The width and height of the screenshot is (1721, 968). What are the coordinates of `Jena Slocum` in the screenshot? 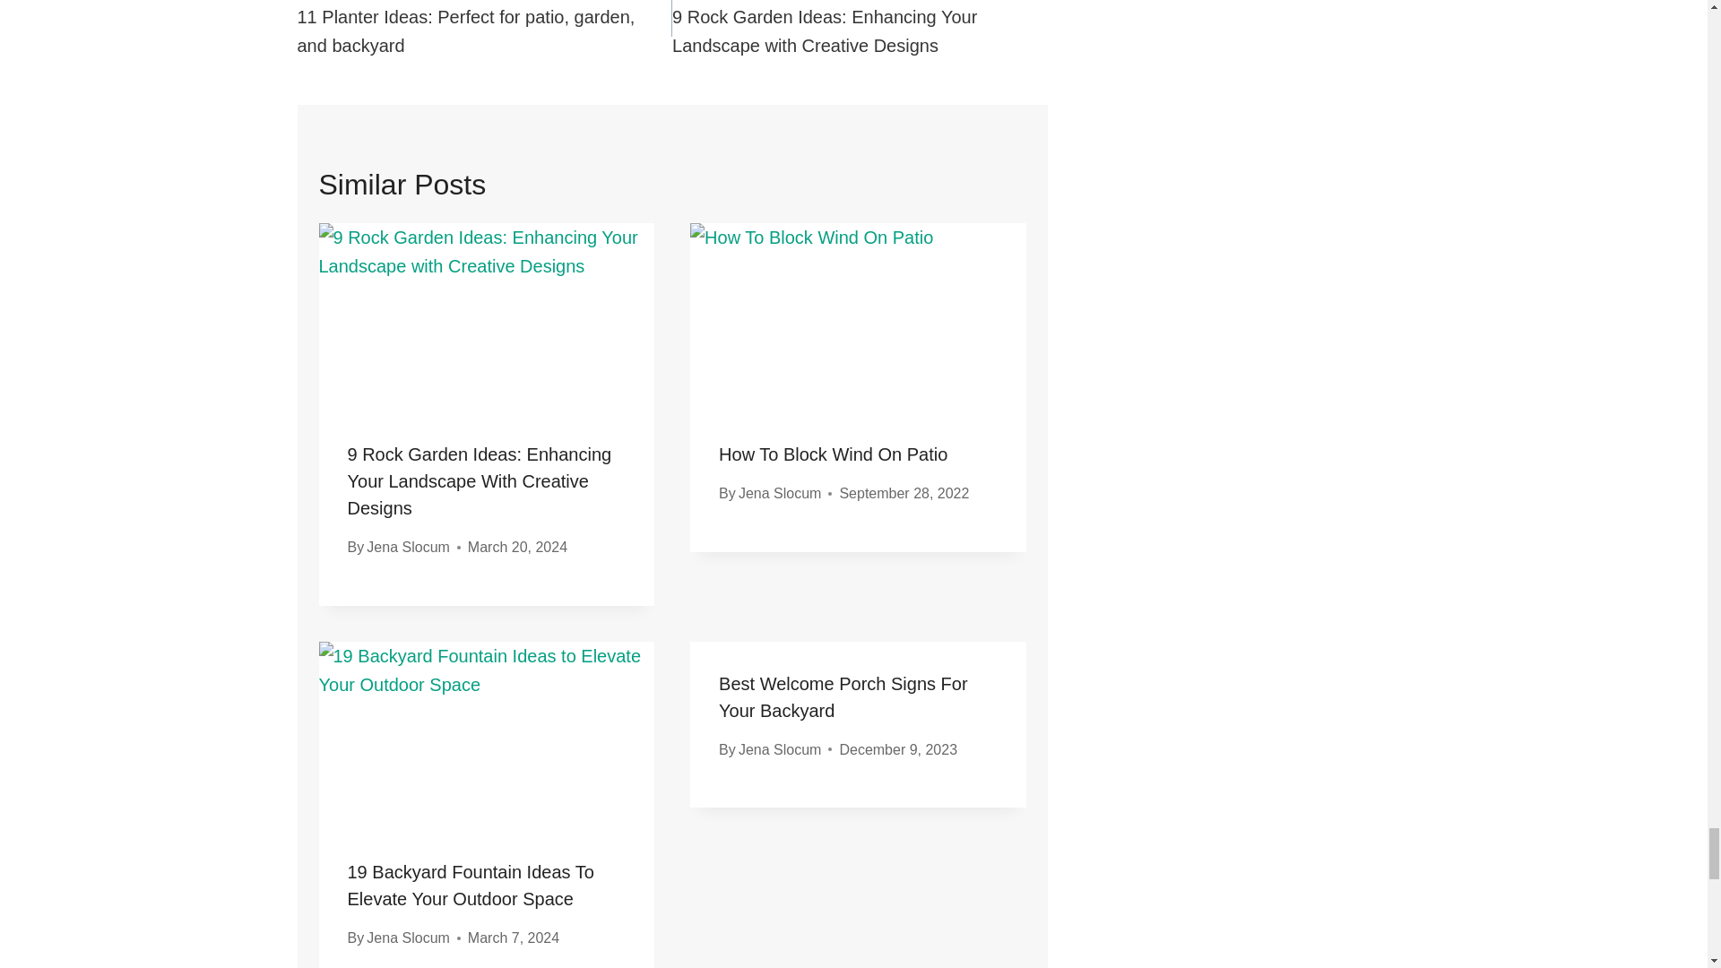 It's located at (780, 493).